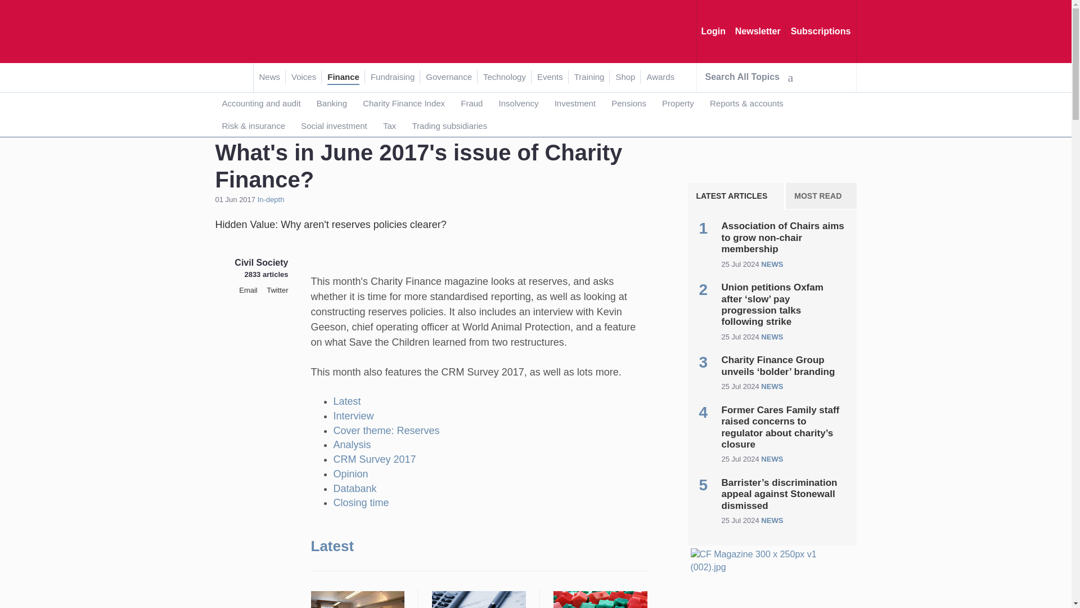  Describe the element at coordinates (449, 78) in the screenshot. I see `Governance` at that location.